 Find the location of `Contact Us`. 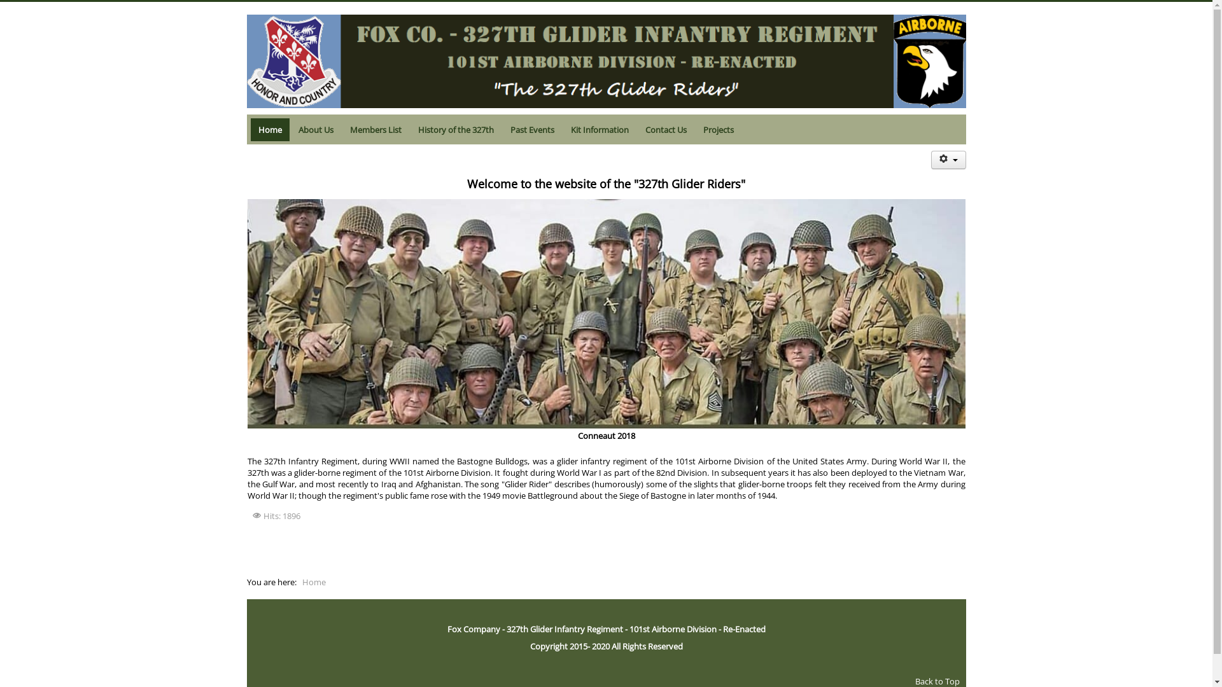

Contact Us is located at coordinates (666, 130).